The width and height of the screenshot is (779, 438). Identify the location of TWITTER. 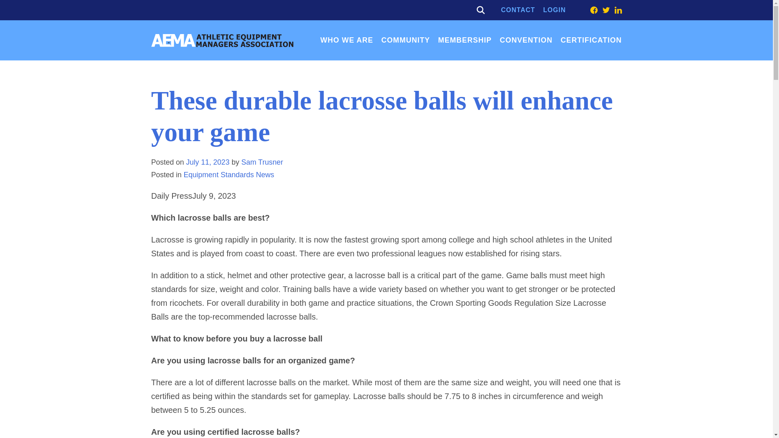
(605, 10).